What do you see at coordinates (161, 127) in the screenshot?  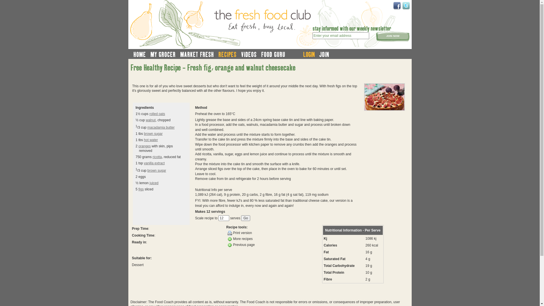 I see `macadamia butter` at bounding box center [161, 127].